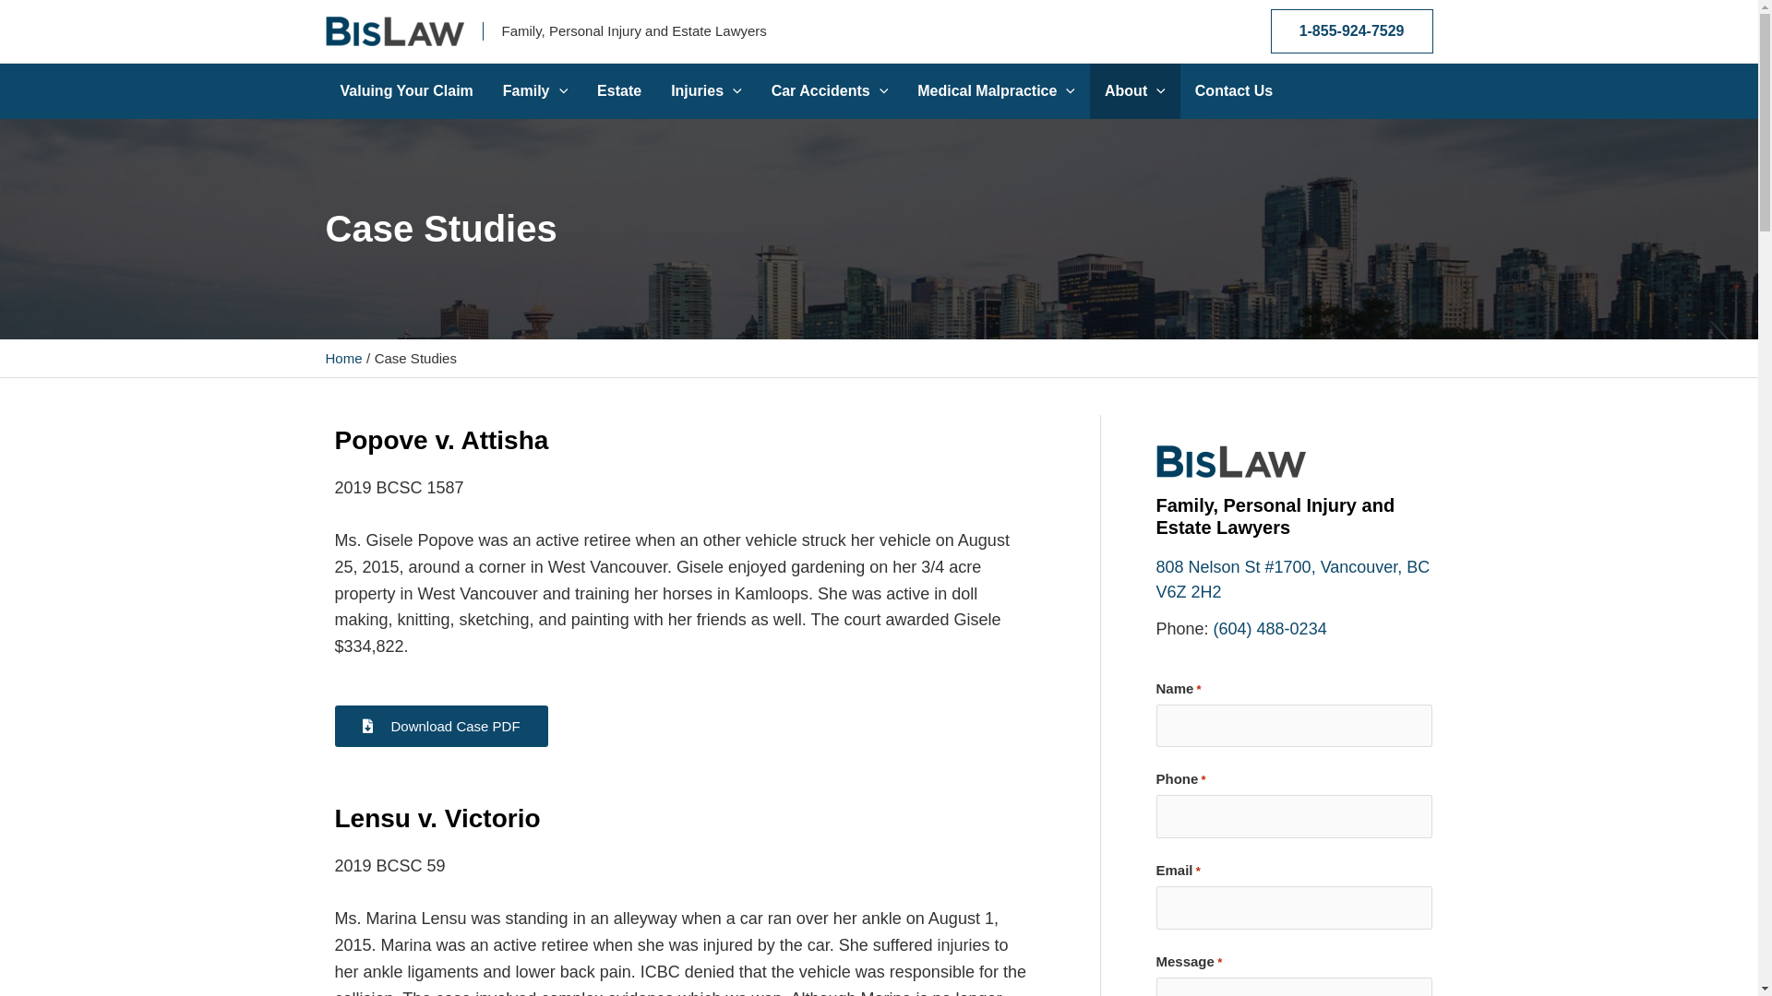 The image size is (1772, 996). I want to click on Home, so click(343, 358).